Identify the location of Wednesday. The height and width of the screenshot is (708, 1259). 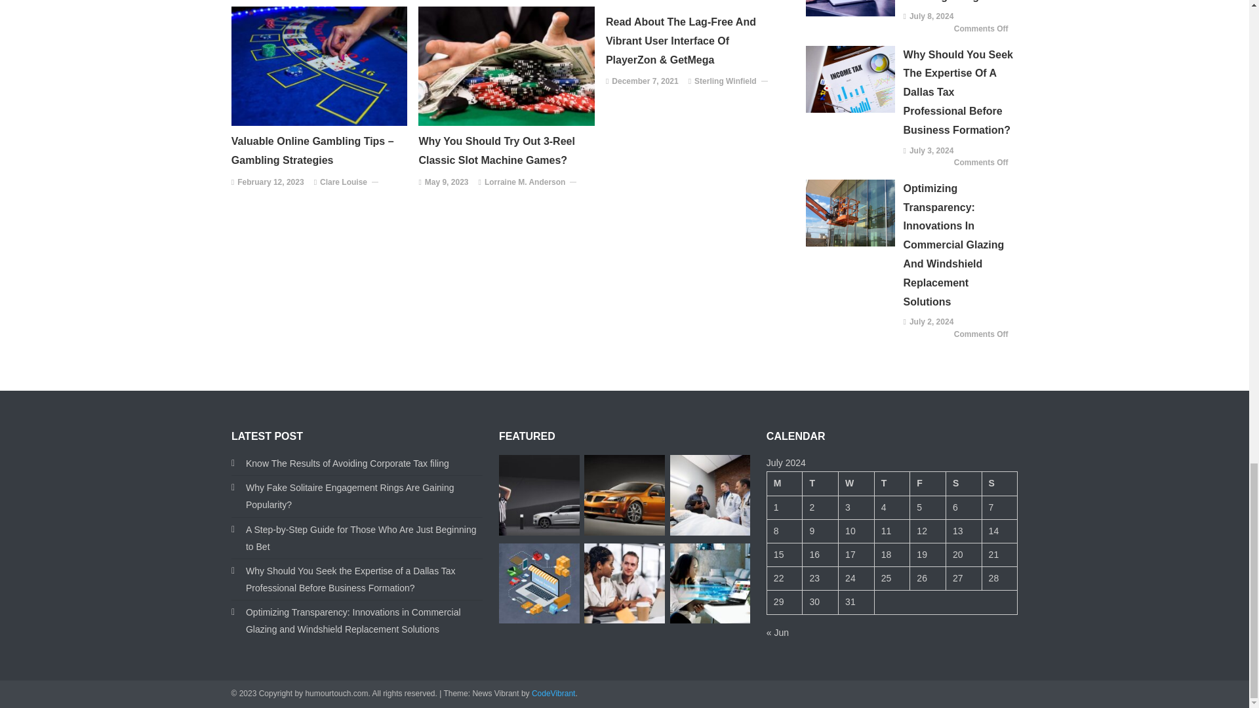
(856, 484).